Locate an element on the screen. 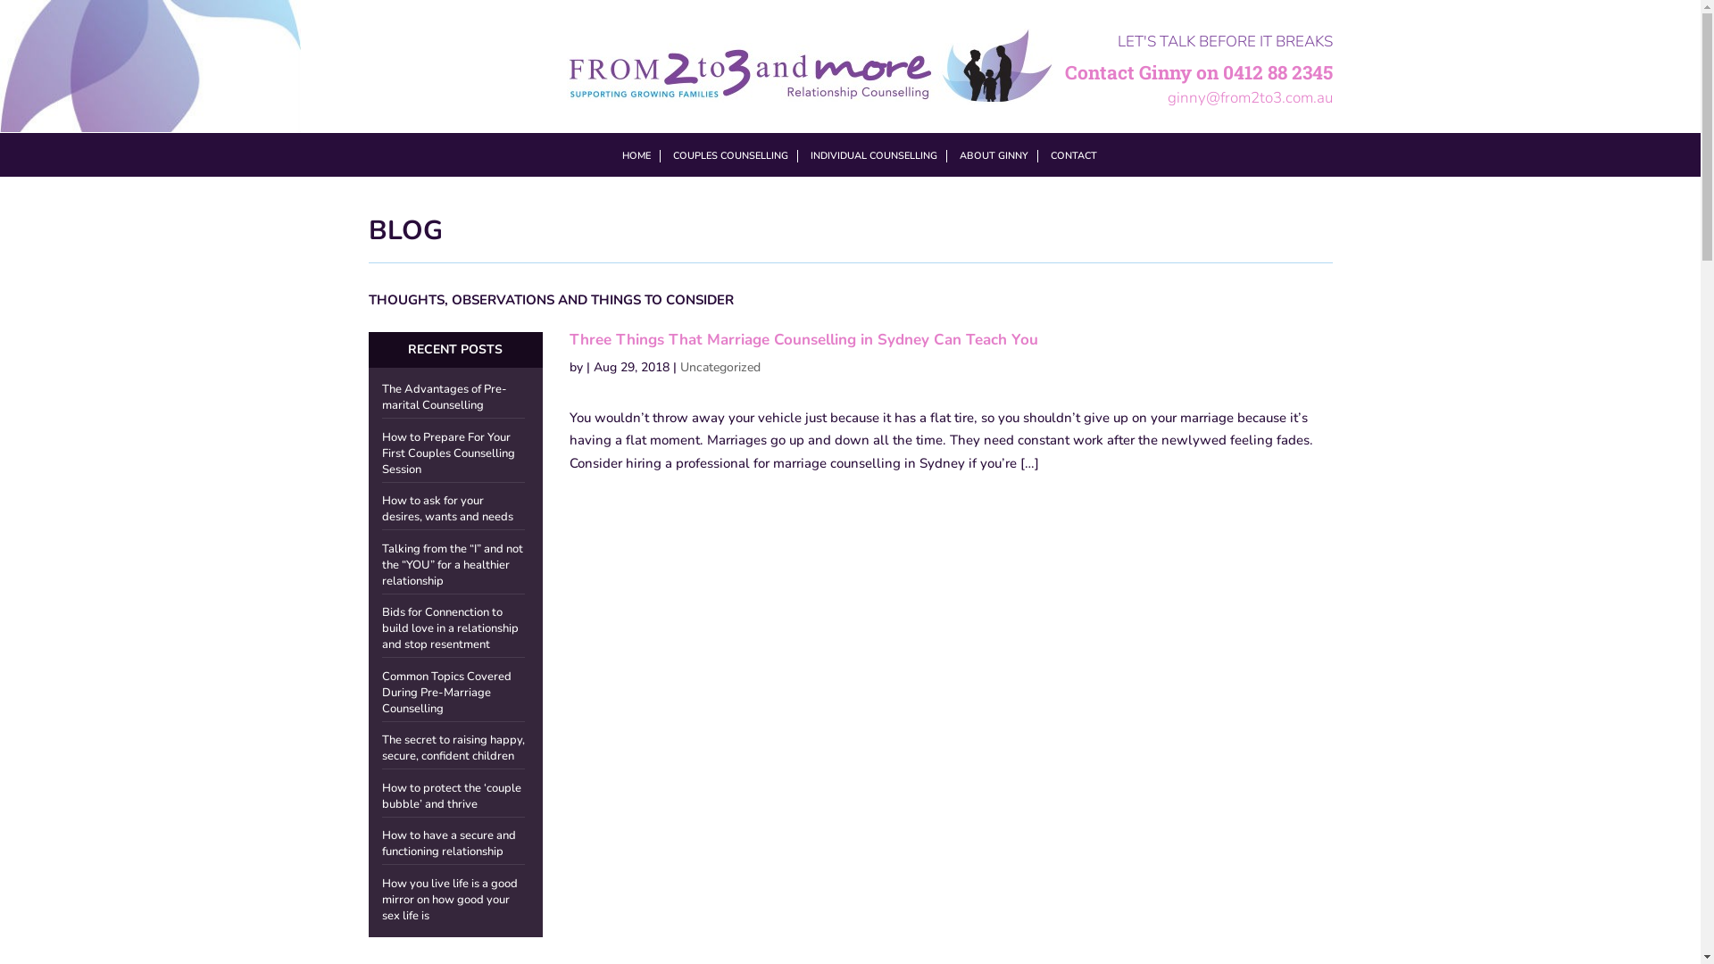 Image resolution: width=1714 pixels, height=964 pixels. The Advantages of Pre-marital Counselling is located at coordinates (445, 397).